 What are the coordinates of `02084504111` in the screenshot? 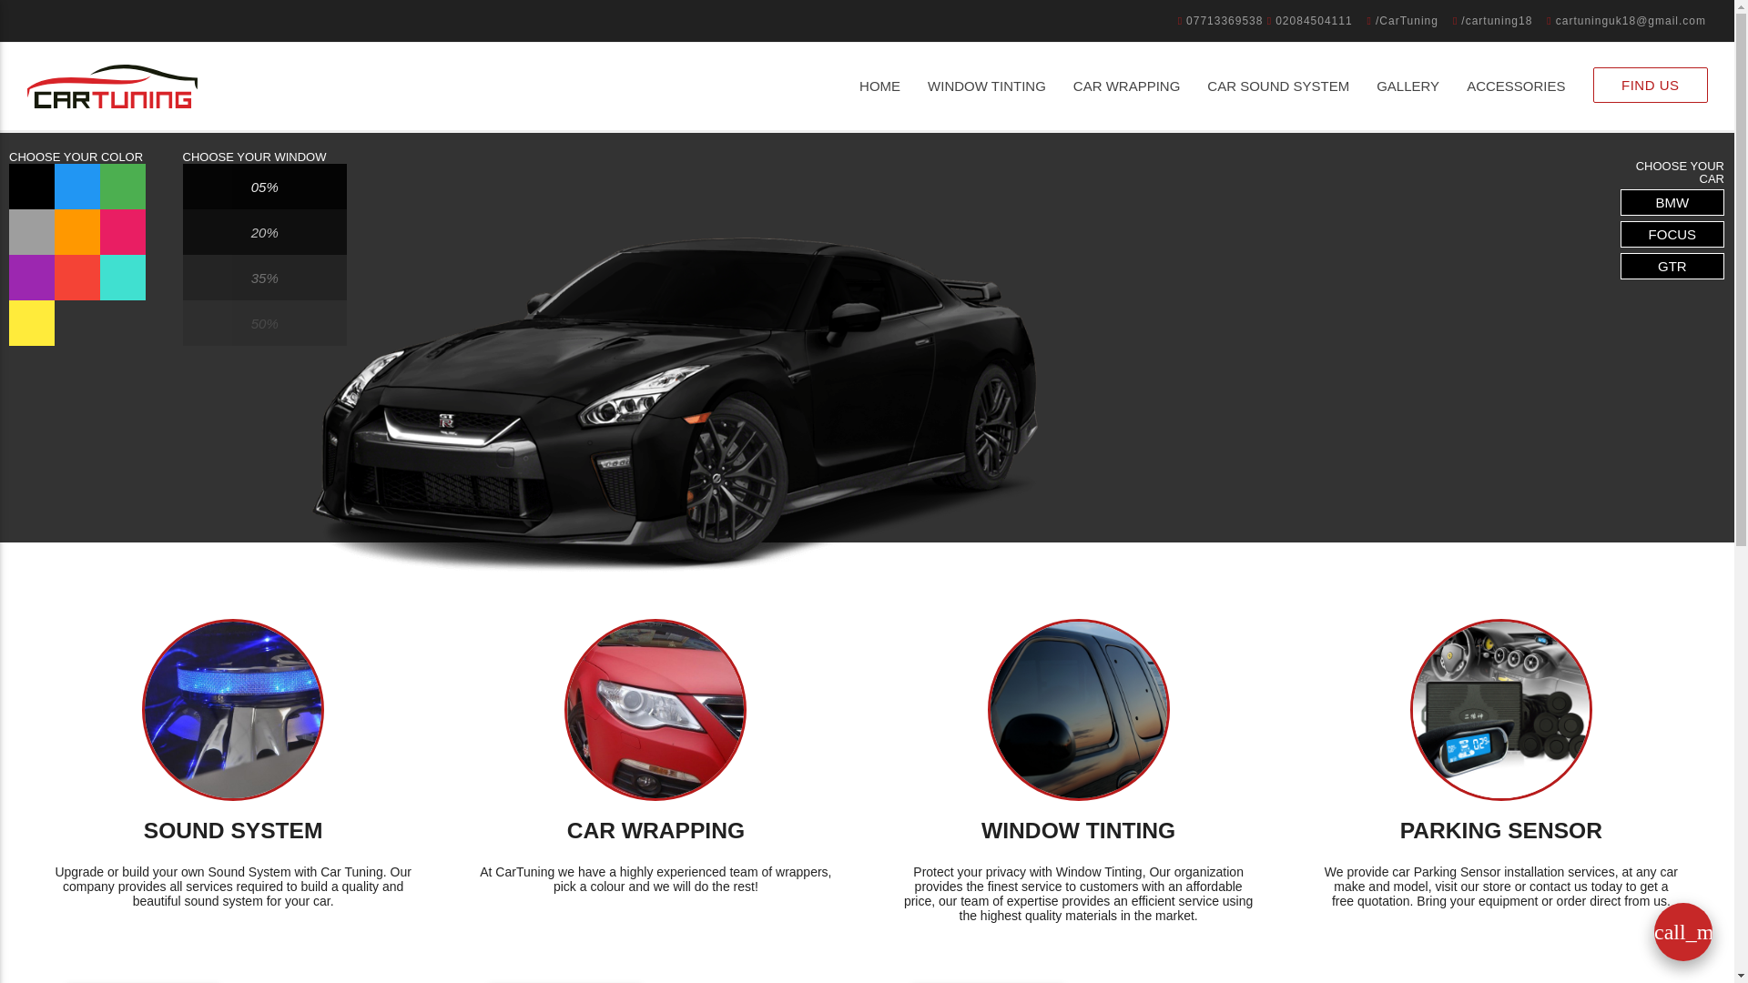 It's located at (1310, 21).